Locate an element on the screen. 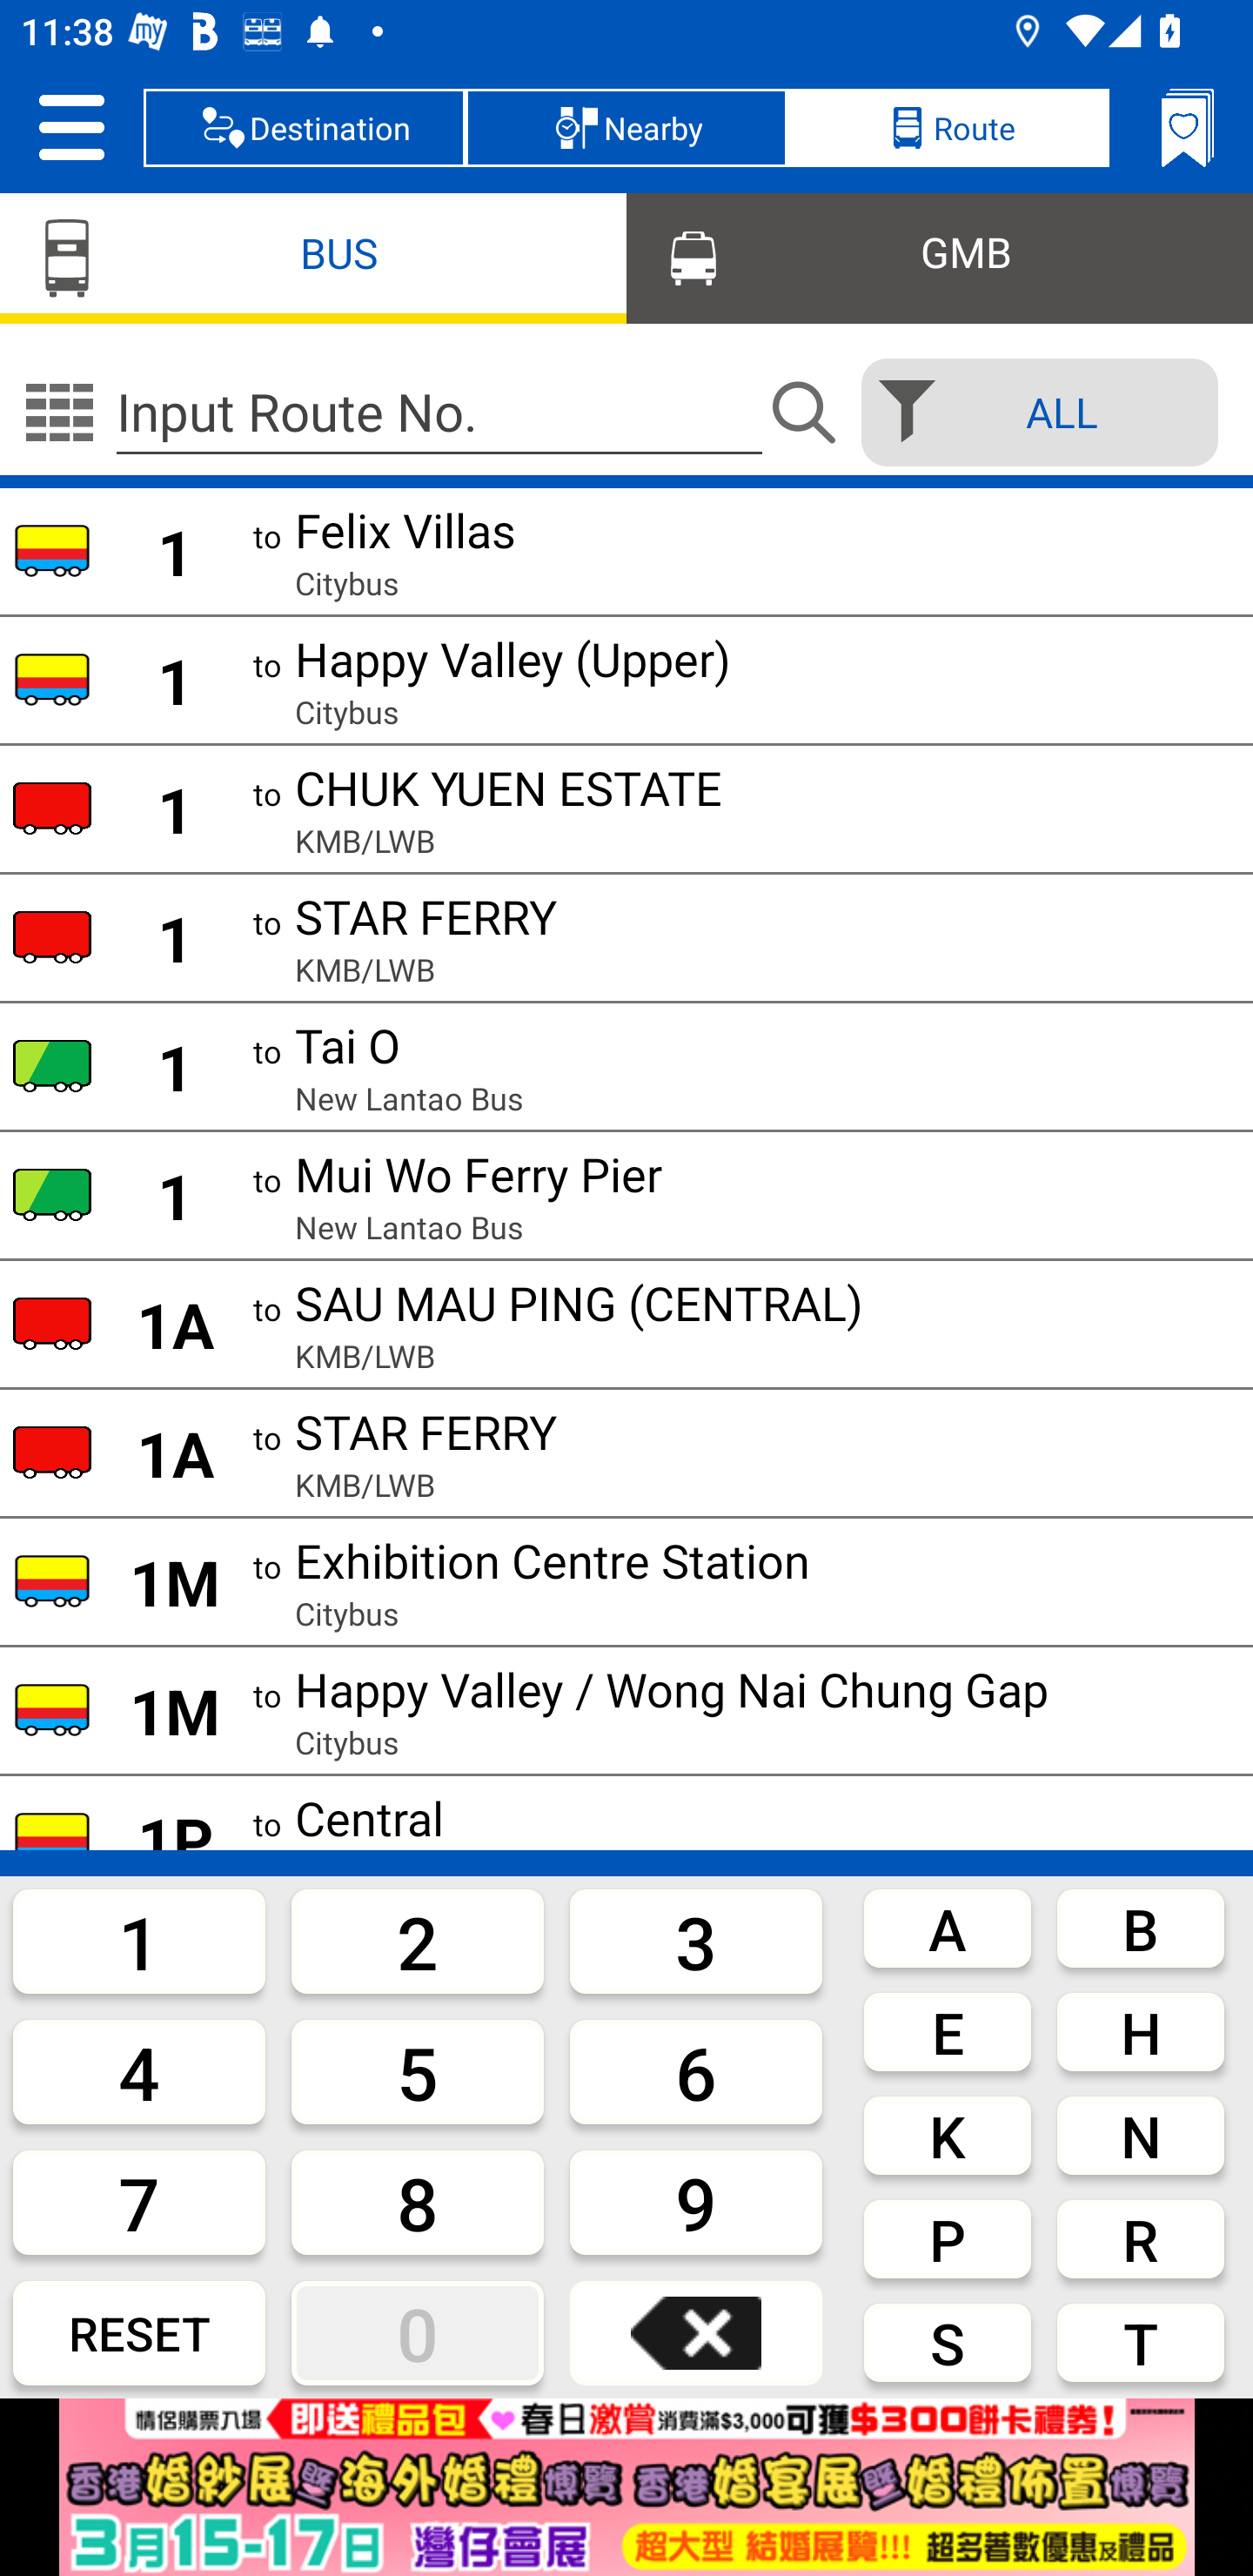  R is located at coordinates (1140, 2238).